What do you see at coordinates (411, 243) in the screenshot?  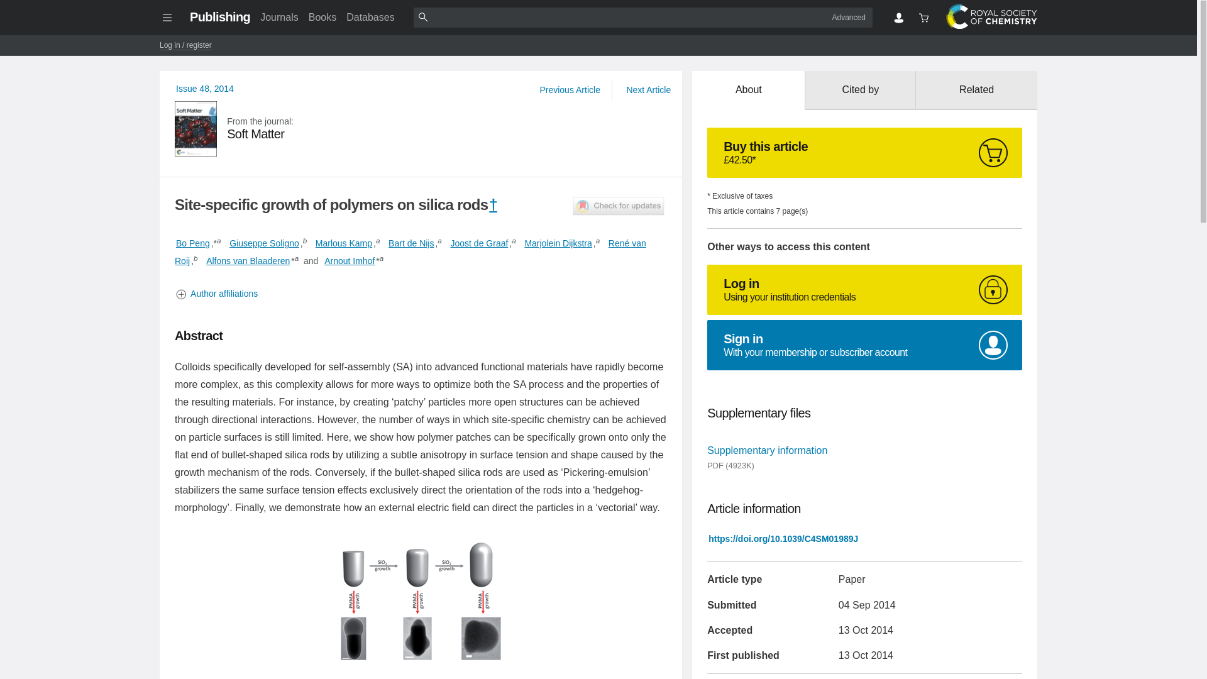 I see `Marlous Kamp` at bounding box center [411, 243].